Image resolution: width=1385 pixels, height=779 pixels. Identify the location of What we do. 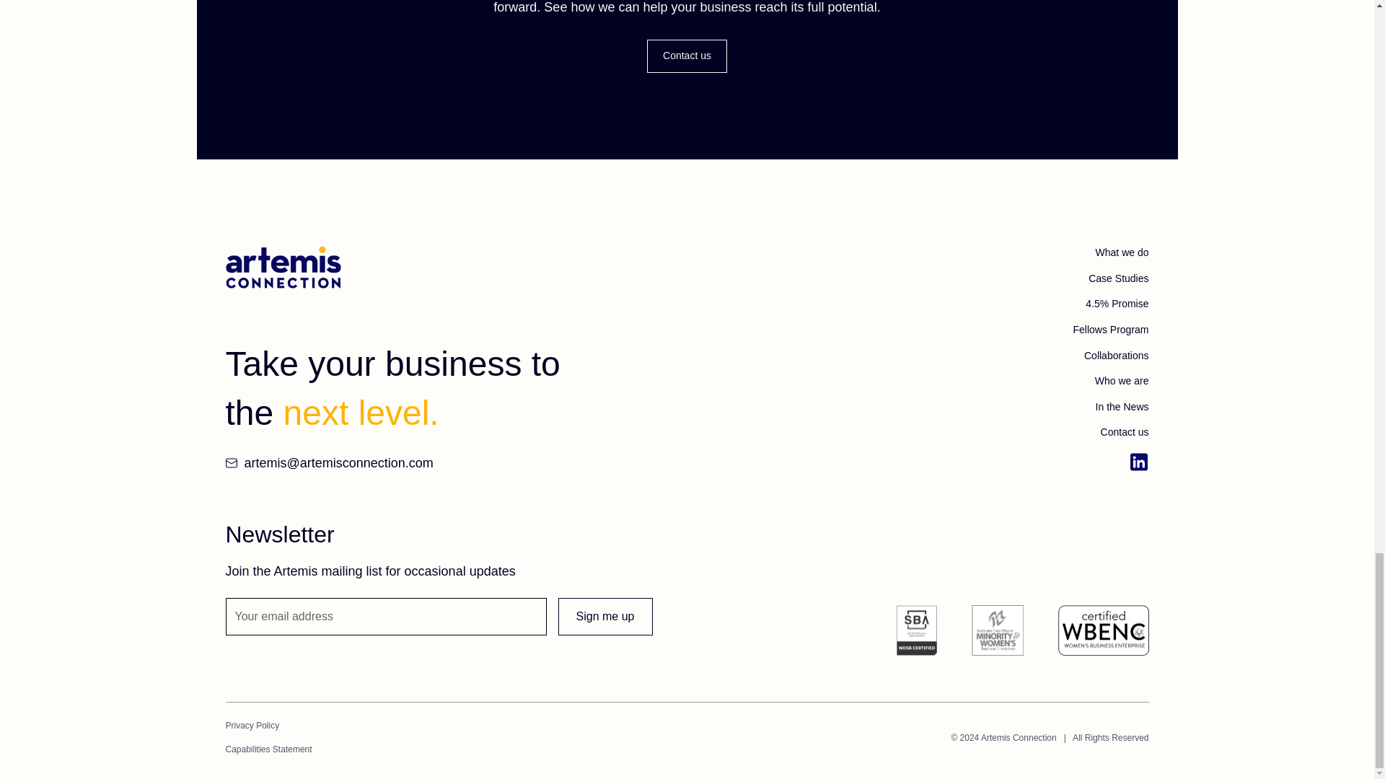
(1122, 252).